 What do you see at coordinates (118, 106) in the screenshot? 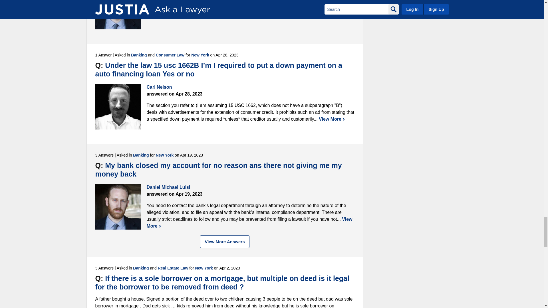
I see `Carl Nelson` at bounding box center [118, 106].